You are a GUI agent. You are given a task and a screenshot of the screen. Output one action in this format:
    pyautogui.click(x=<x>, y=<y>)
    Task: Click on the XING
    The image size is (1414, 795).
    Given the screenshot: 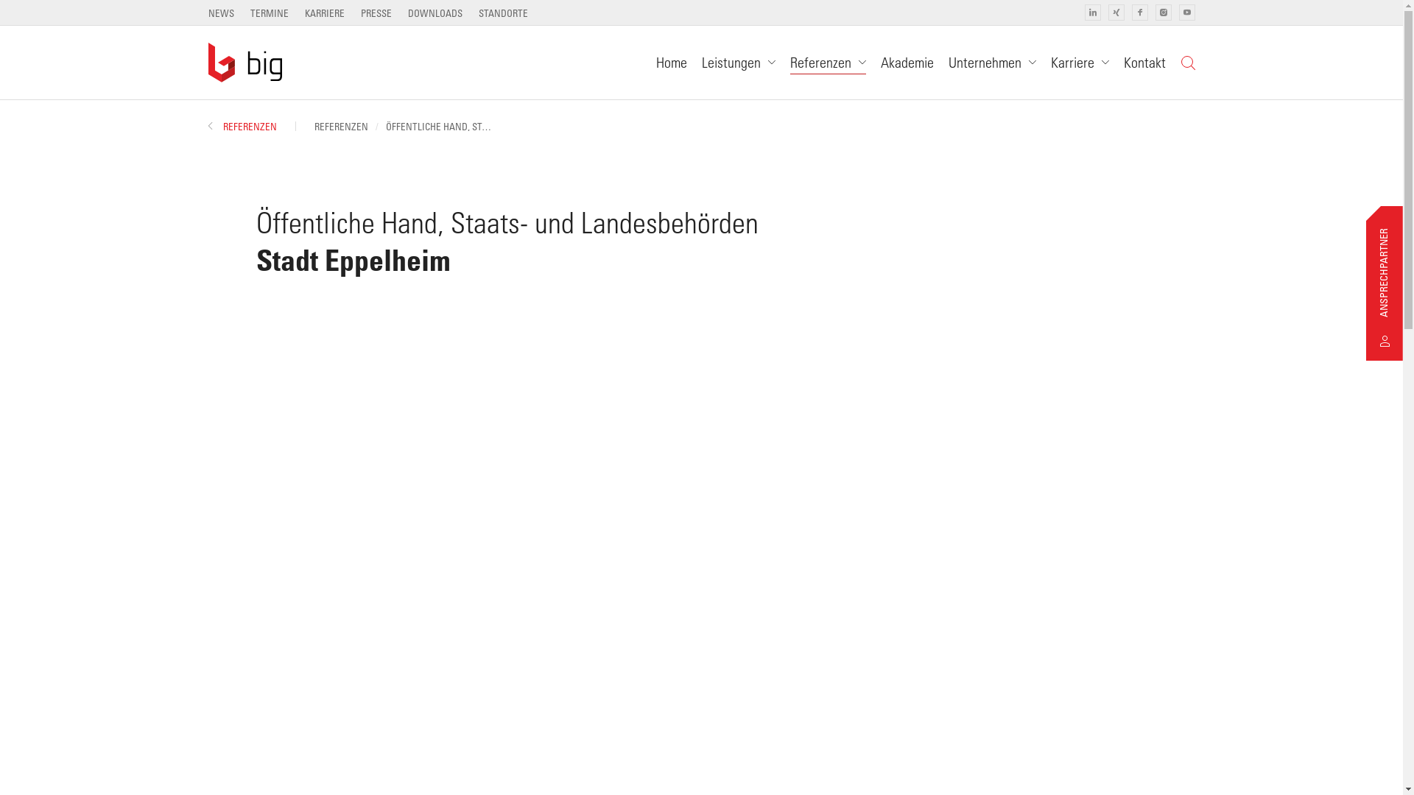 What is the action you would take?
    pyautogui.click(x=1116, y=13)
    